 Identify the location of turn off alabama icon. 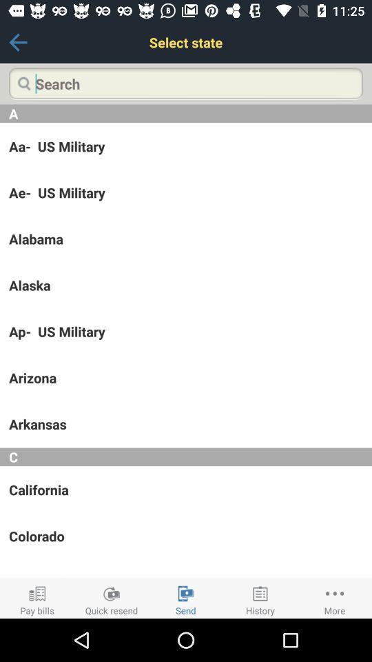
(186, 239).